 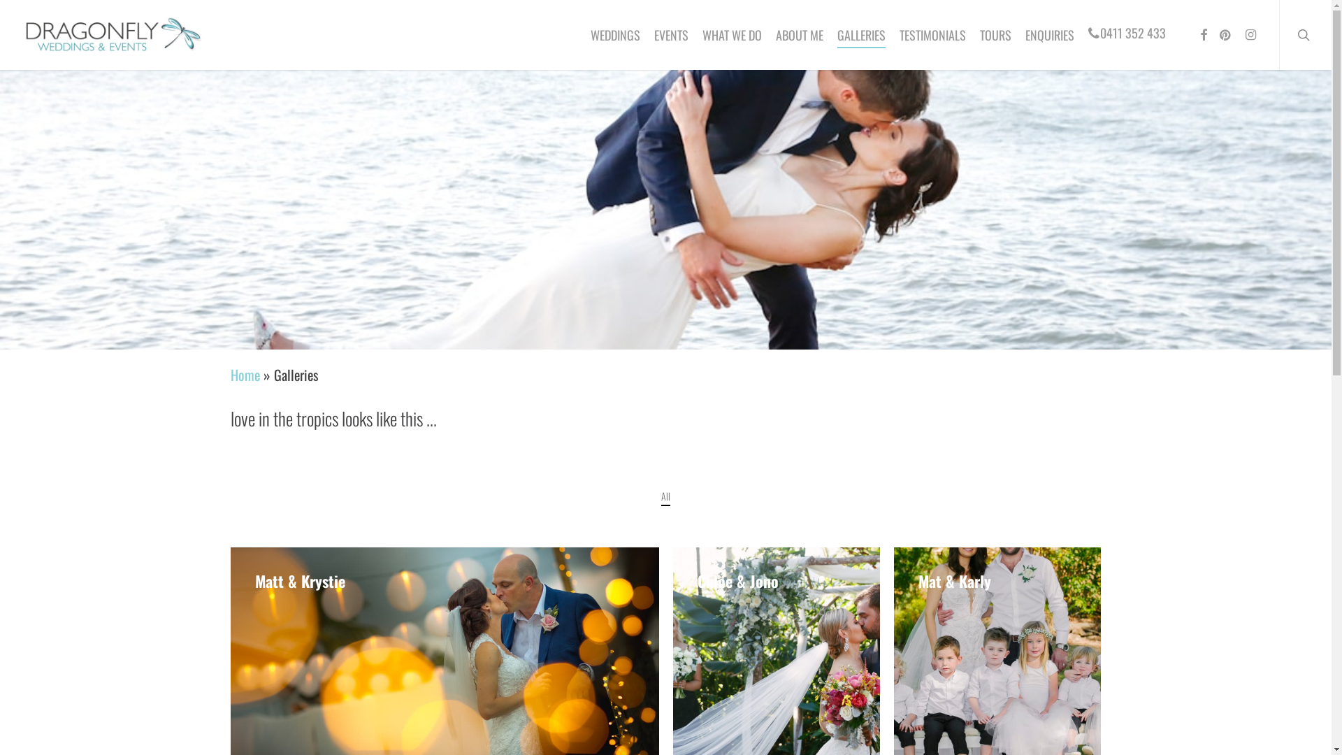 I want to click on Chloe & Jono, so click(x=738, y=581).